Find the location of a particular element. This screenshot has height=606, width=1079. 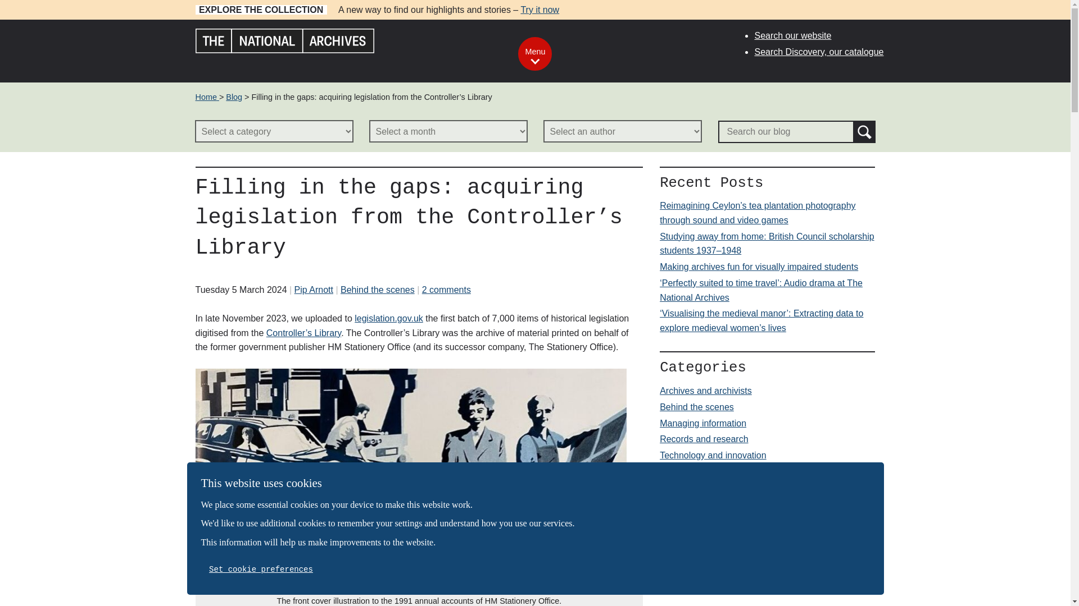

View all posts in Behind the scenes is located at coordinates (378, 290).